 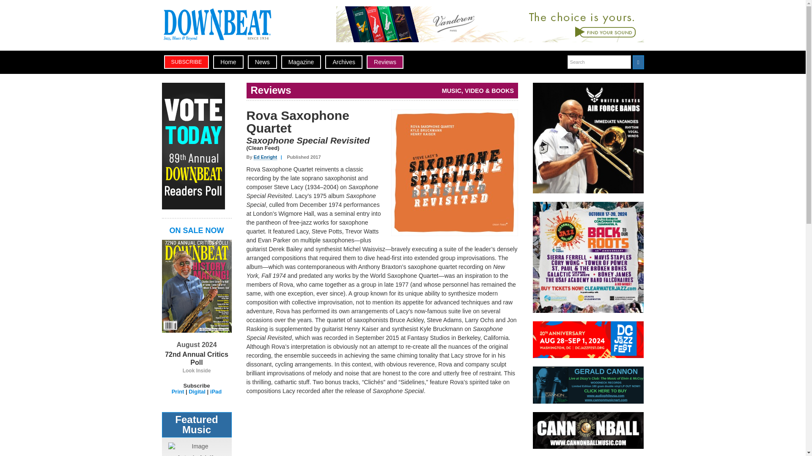 I want to click on Archives, so click(x=343, y=62).